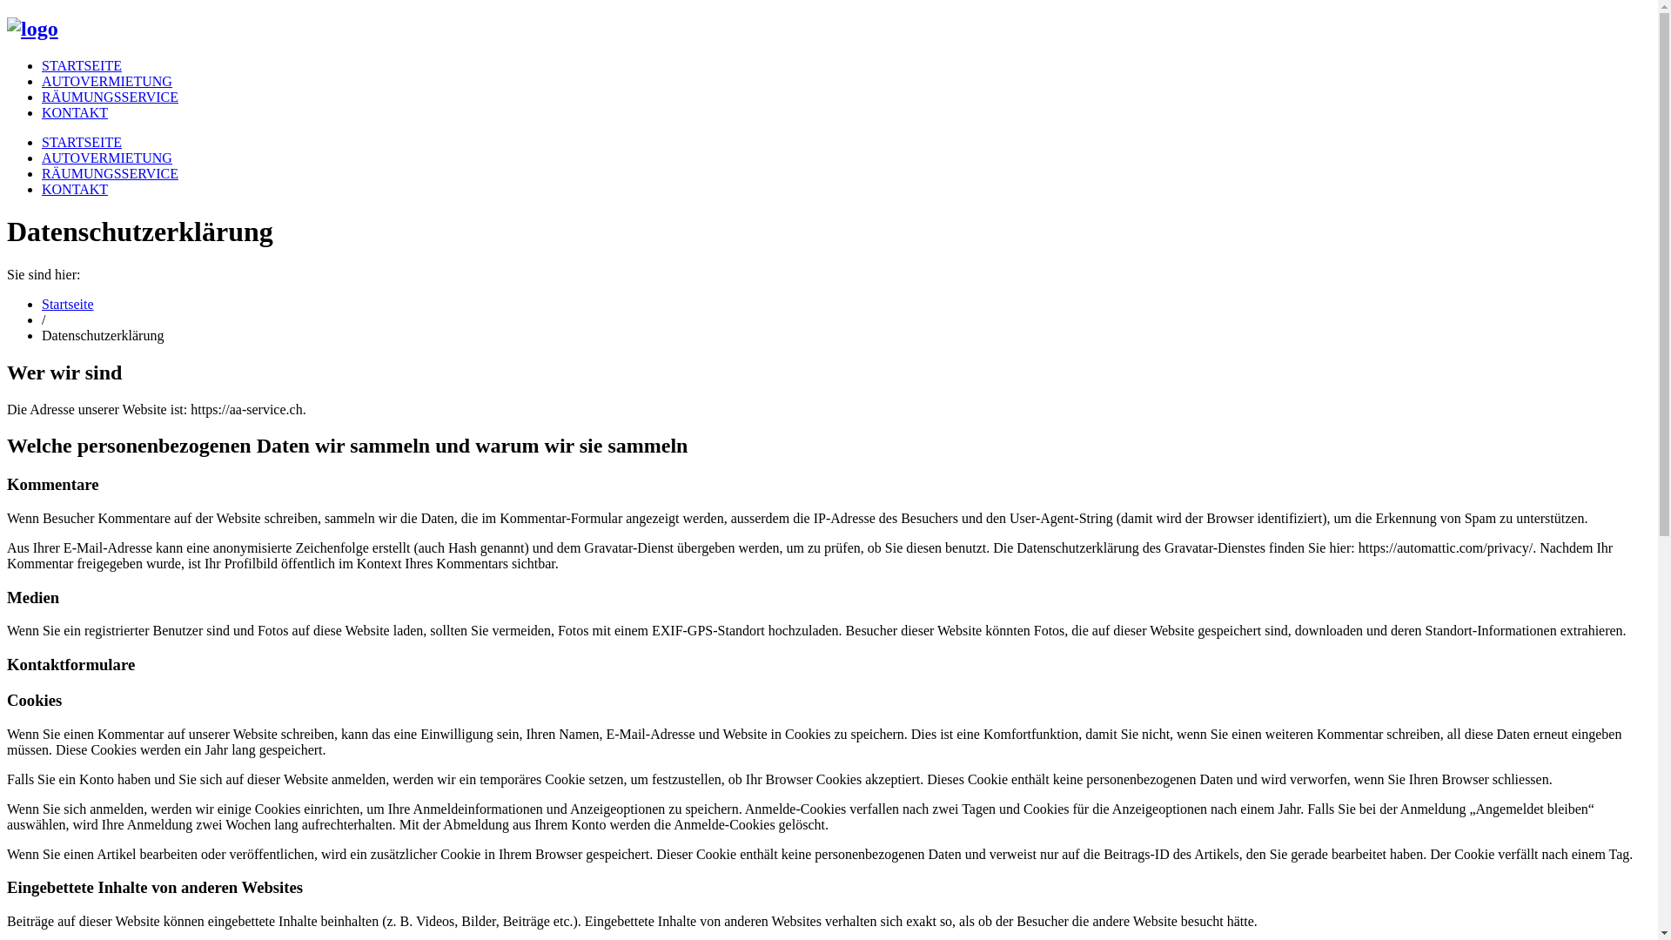  What do you see at coordinates (107, 82) in the screenshot?
I see `AUTOVERMIETUNG` at bounding box center [107, 82].